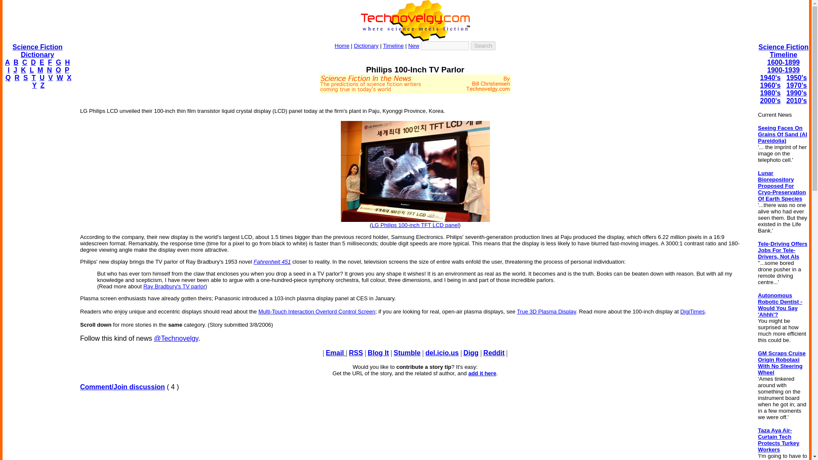  Describe the element at coordinates (415, 225) in the screenshot. I see `LG Philips 100-inch TFT LCD panel` at that location.